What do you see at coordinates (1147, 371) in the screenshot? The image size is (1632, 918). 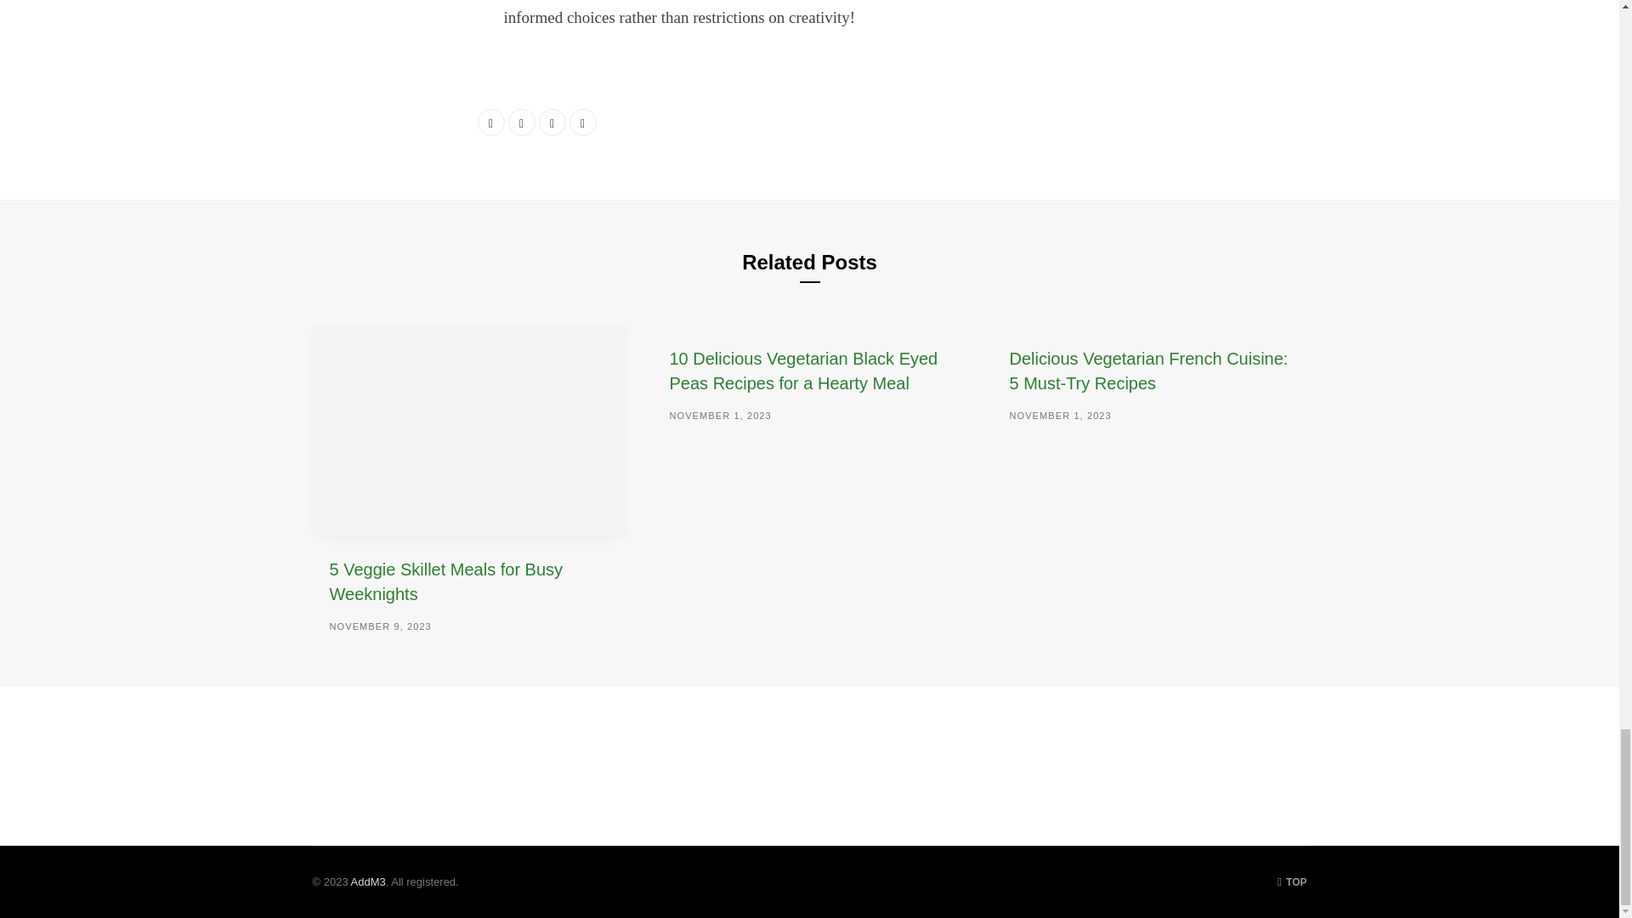 I see `Delicious Vegetarian French Cuisine: 5 Must-Try Recipes` at bounding box center [1147, 371].